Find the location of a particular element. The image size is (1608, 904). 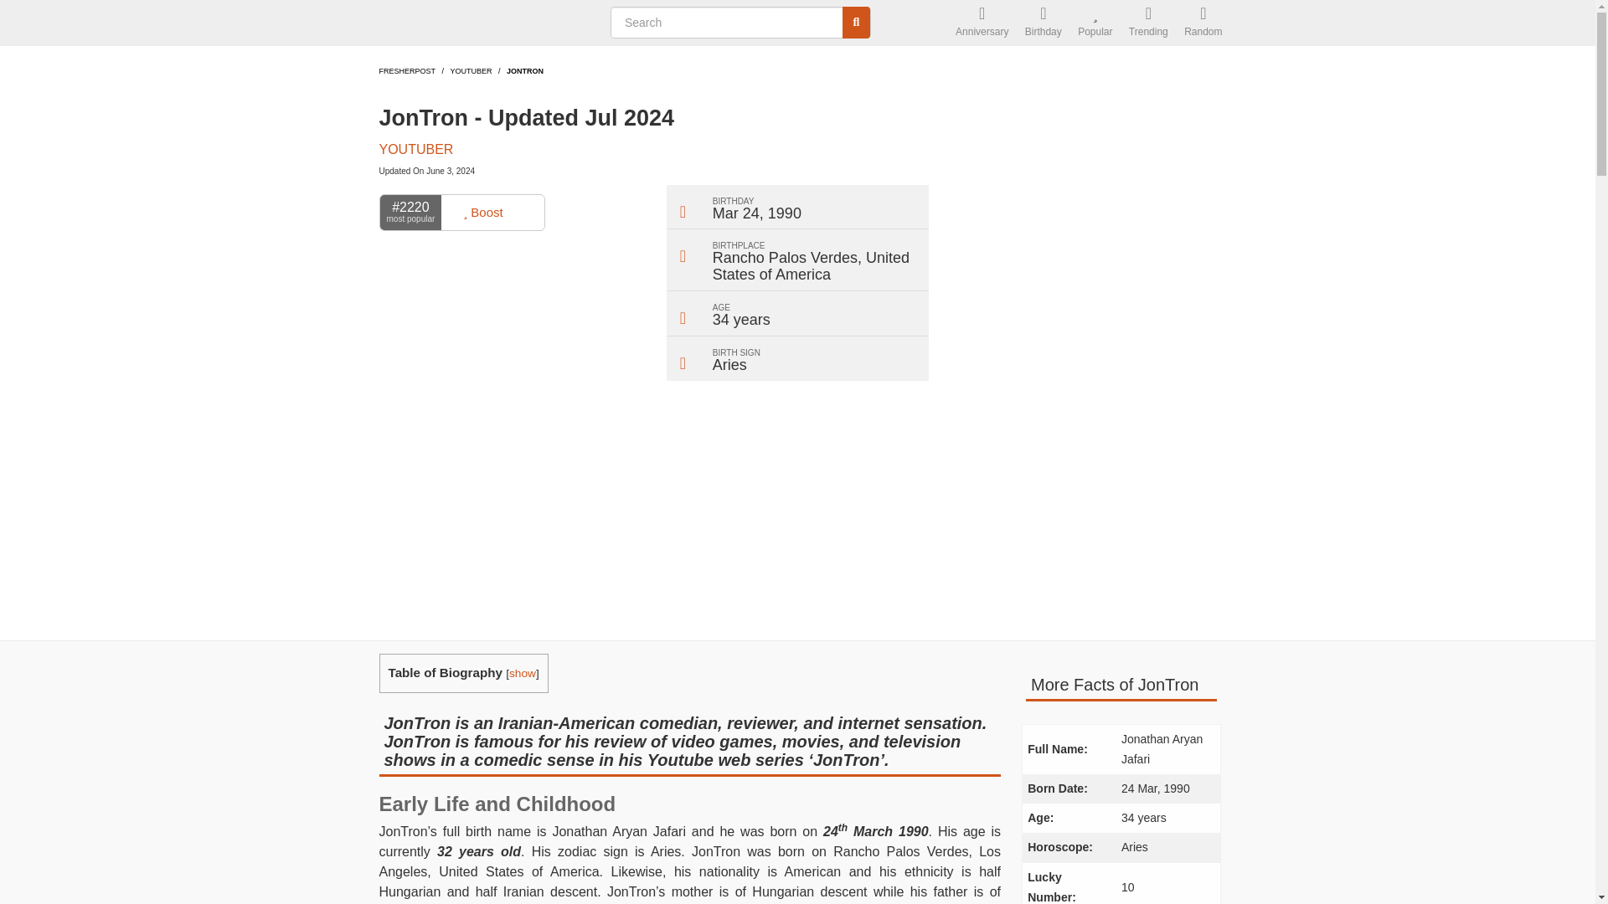

United States of America is located at coordinates (811, 266).